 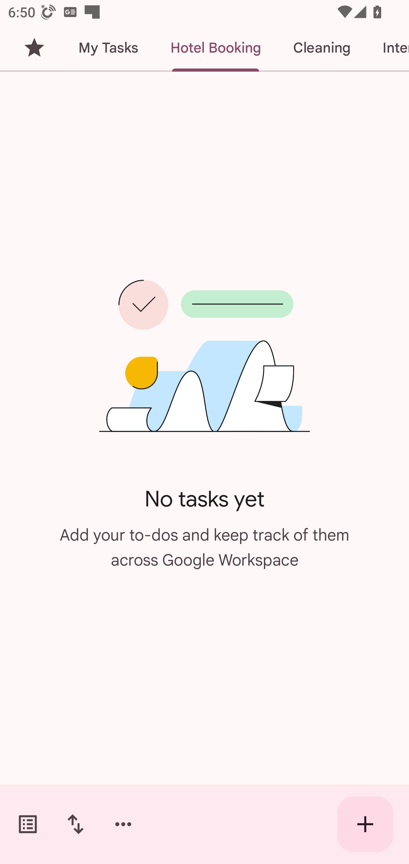 I want to click on Starred, so click(x=34, y=48).